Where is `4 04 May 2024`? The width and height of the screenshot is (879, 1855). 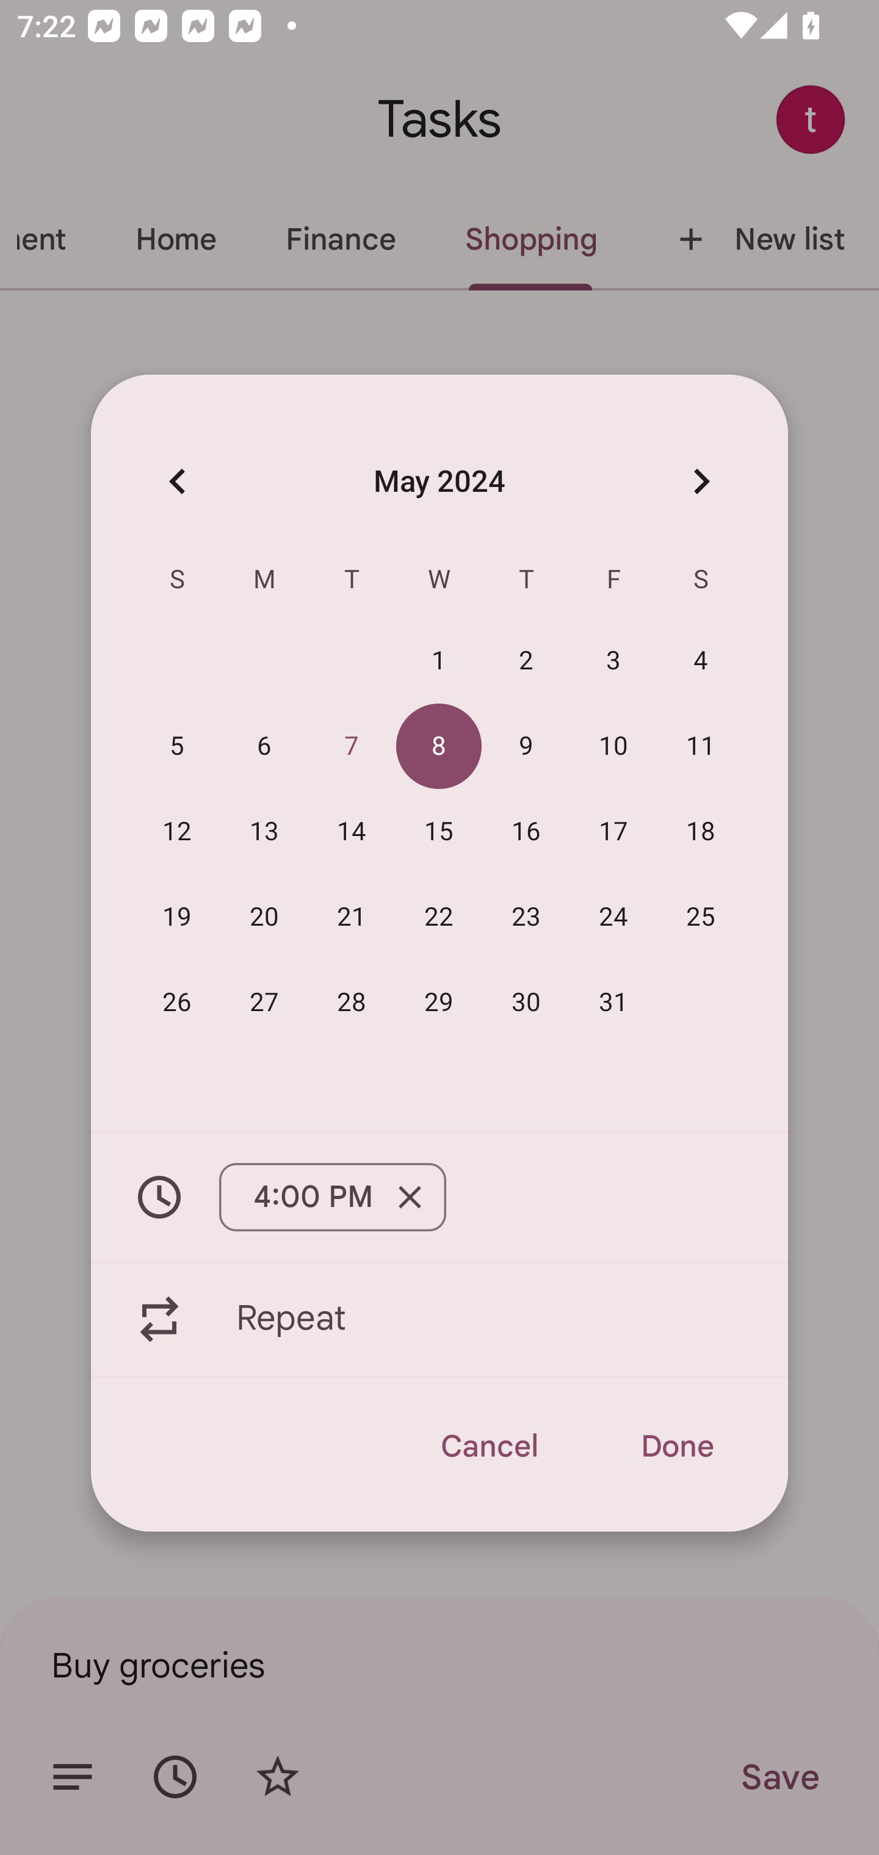
4 04 May 2024 is located at coordinates (701, 660).